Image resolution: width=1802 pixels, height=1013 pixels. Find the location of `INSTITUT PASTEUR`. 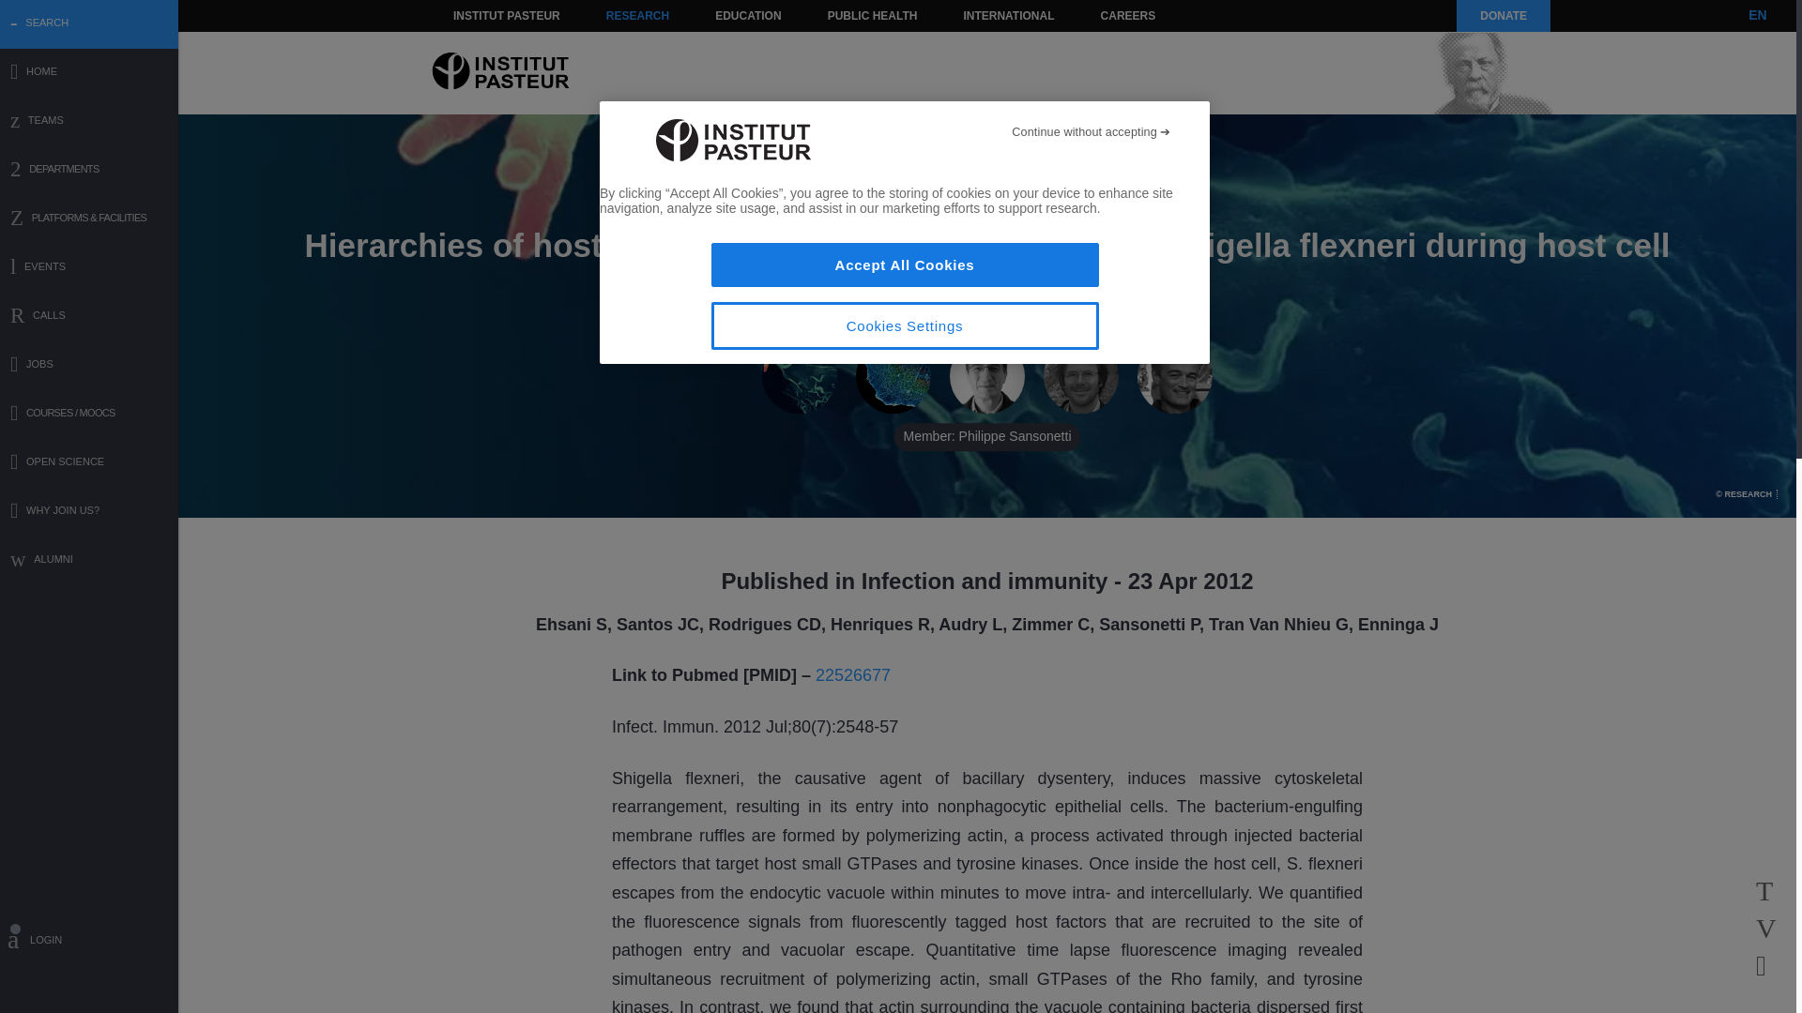

INSTITUT PASTEUR is located at coordinates (507, 15).